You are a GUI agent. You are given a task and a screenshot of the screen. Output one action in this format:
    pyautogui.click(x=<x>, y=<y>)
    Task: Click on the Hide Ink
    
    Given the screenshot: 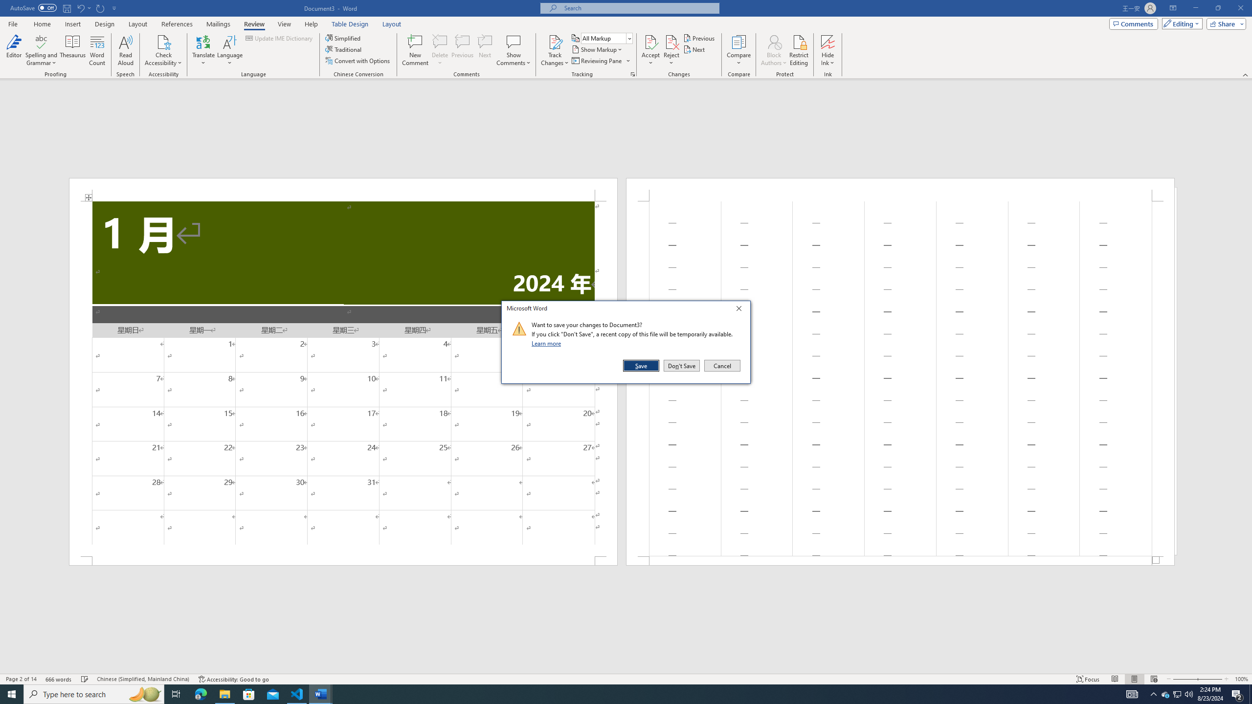 What is the action you would take?
    pyautogui.click(x=828, y=50)
    